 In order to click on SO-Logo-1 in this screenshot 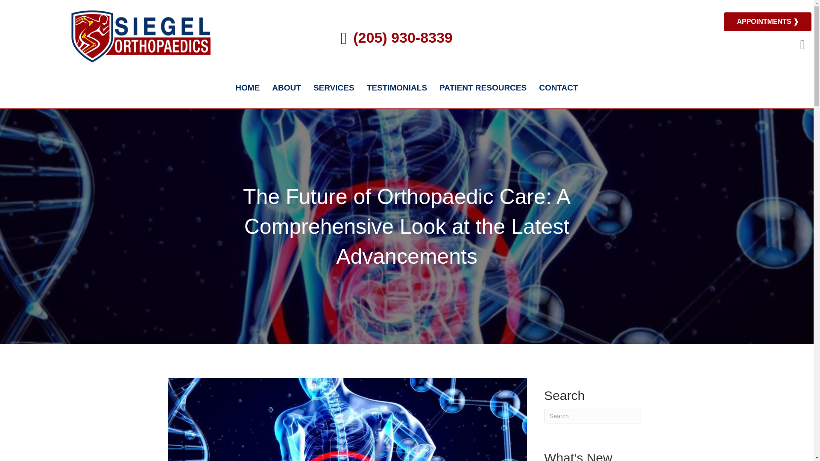, I will do `click(140, 35)`.